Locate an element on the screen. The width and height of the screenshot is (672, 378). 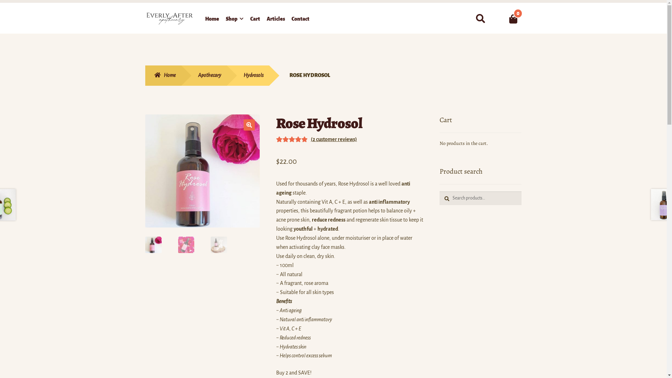
Cart is located at coordinates (255, 20).